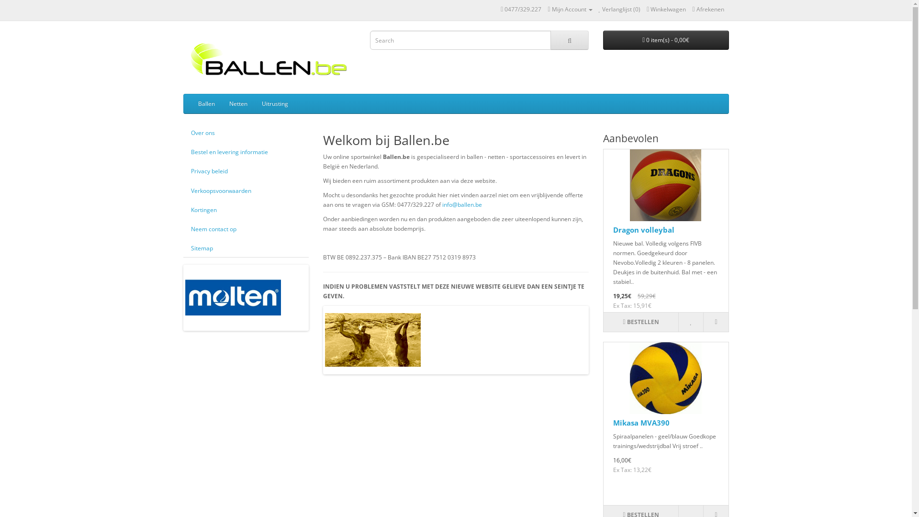  What do you see at coordinates (641, 423) in the screenshot?
I see `Mikasa MVA390` at bounding box center [641, 423].